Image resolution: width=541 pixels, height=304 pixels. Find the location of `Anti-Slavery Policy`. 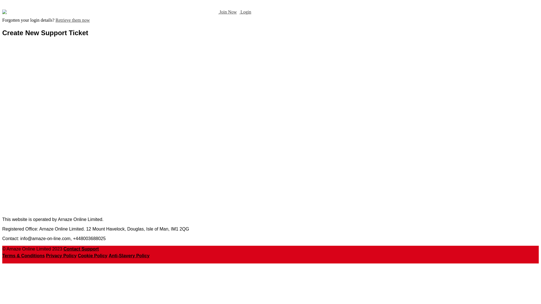

Anti-Slavery Policy is located at coordinates (129, 256).